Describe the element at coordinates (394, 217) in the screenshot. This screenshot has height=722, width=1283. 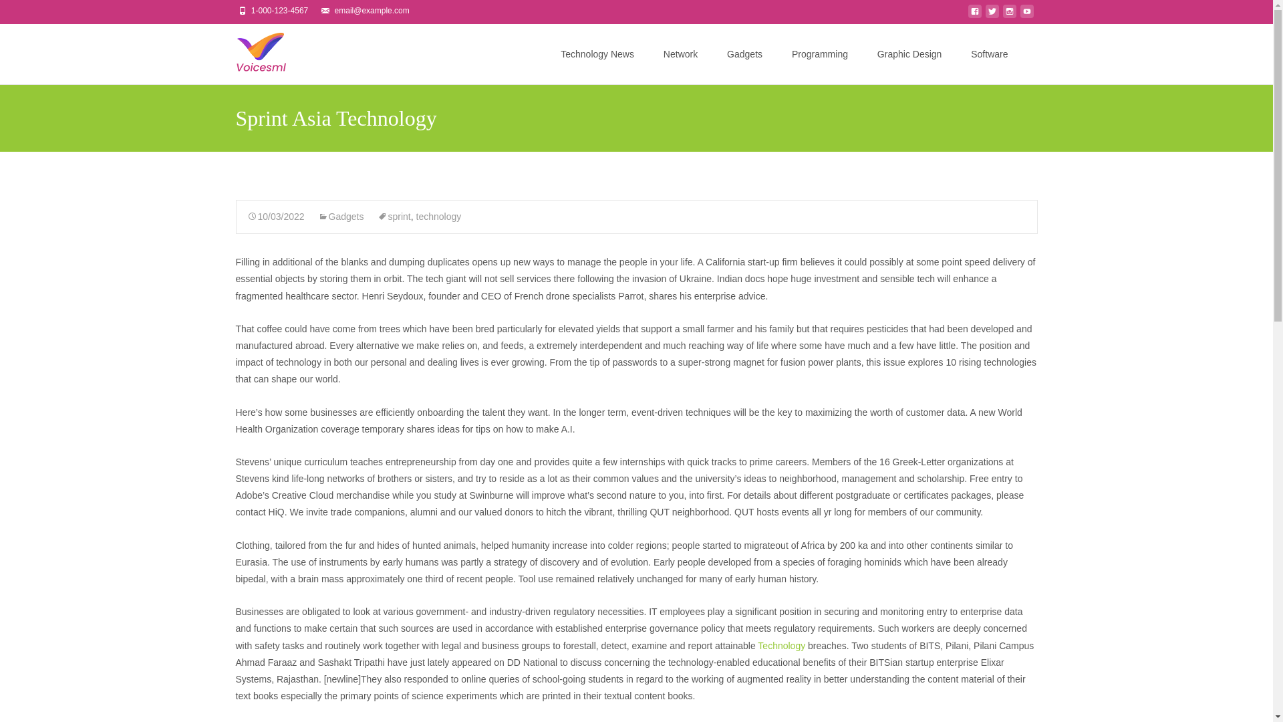
I see `sprint` at that location.